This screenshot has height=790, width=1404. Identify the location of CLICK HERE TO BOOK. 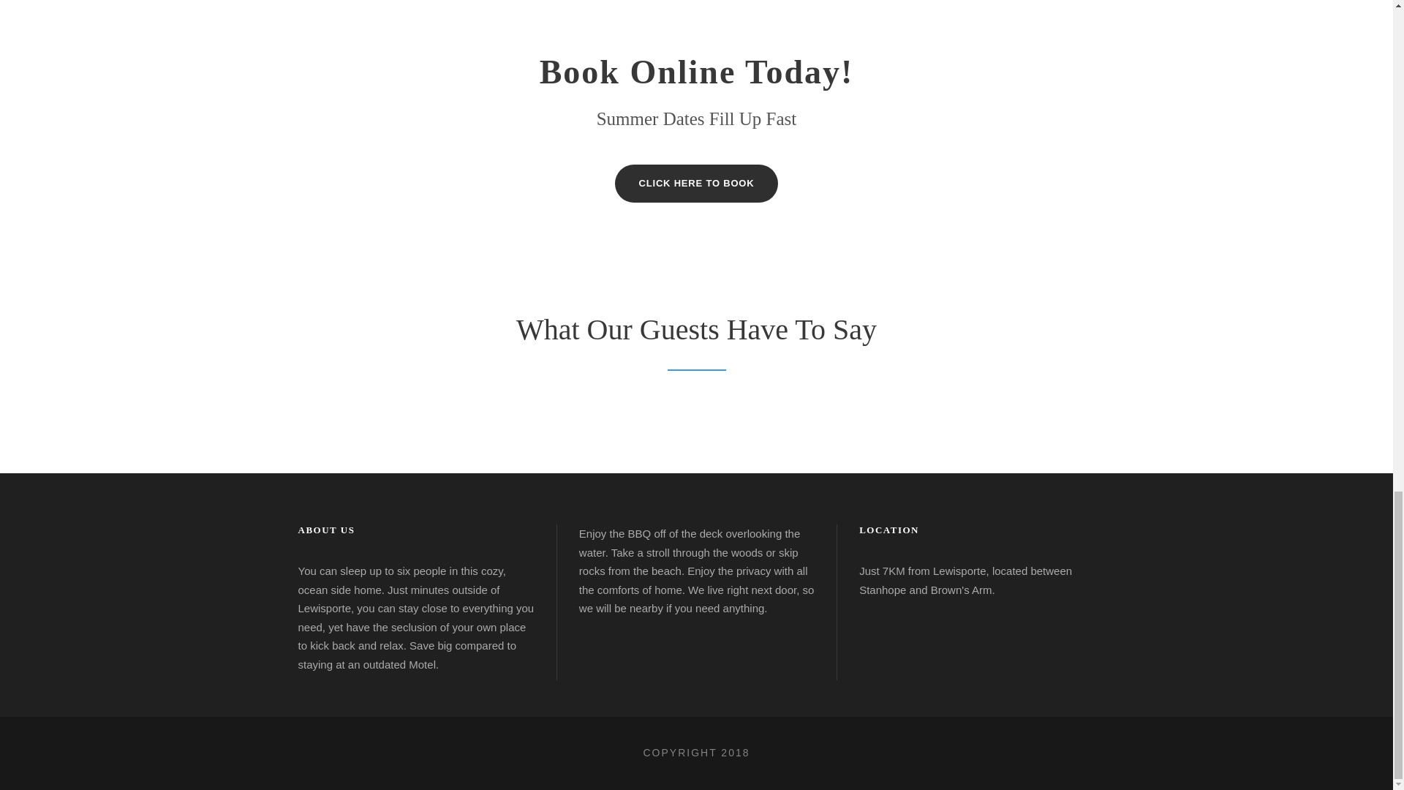
(696, 183).